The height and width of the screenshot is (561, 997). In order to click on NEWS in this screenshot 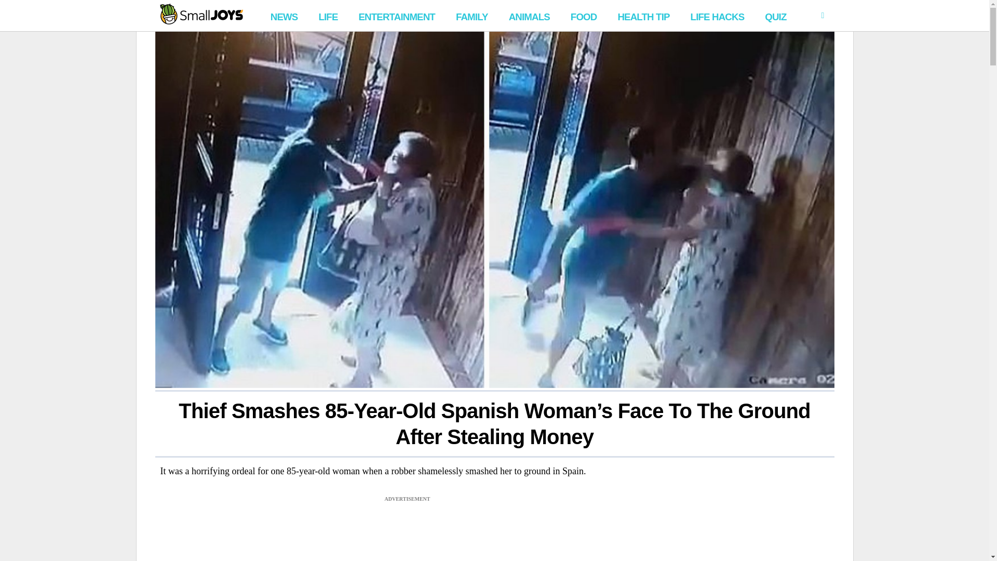, I will do `click(284, 16)`.